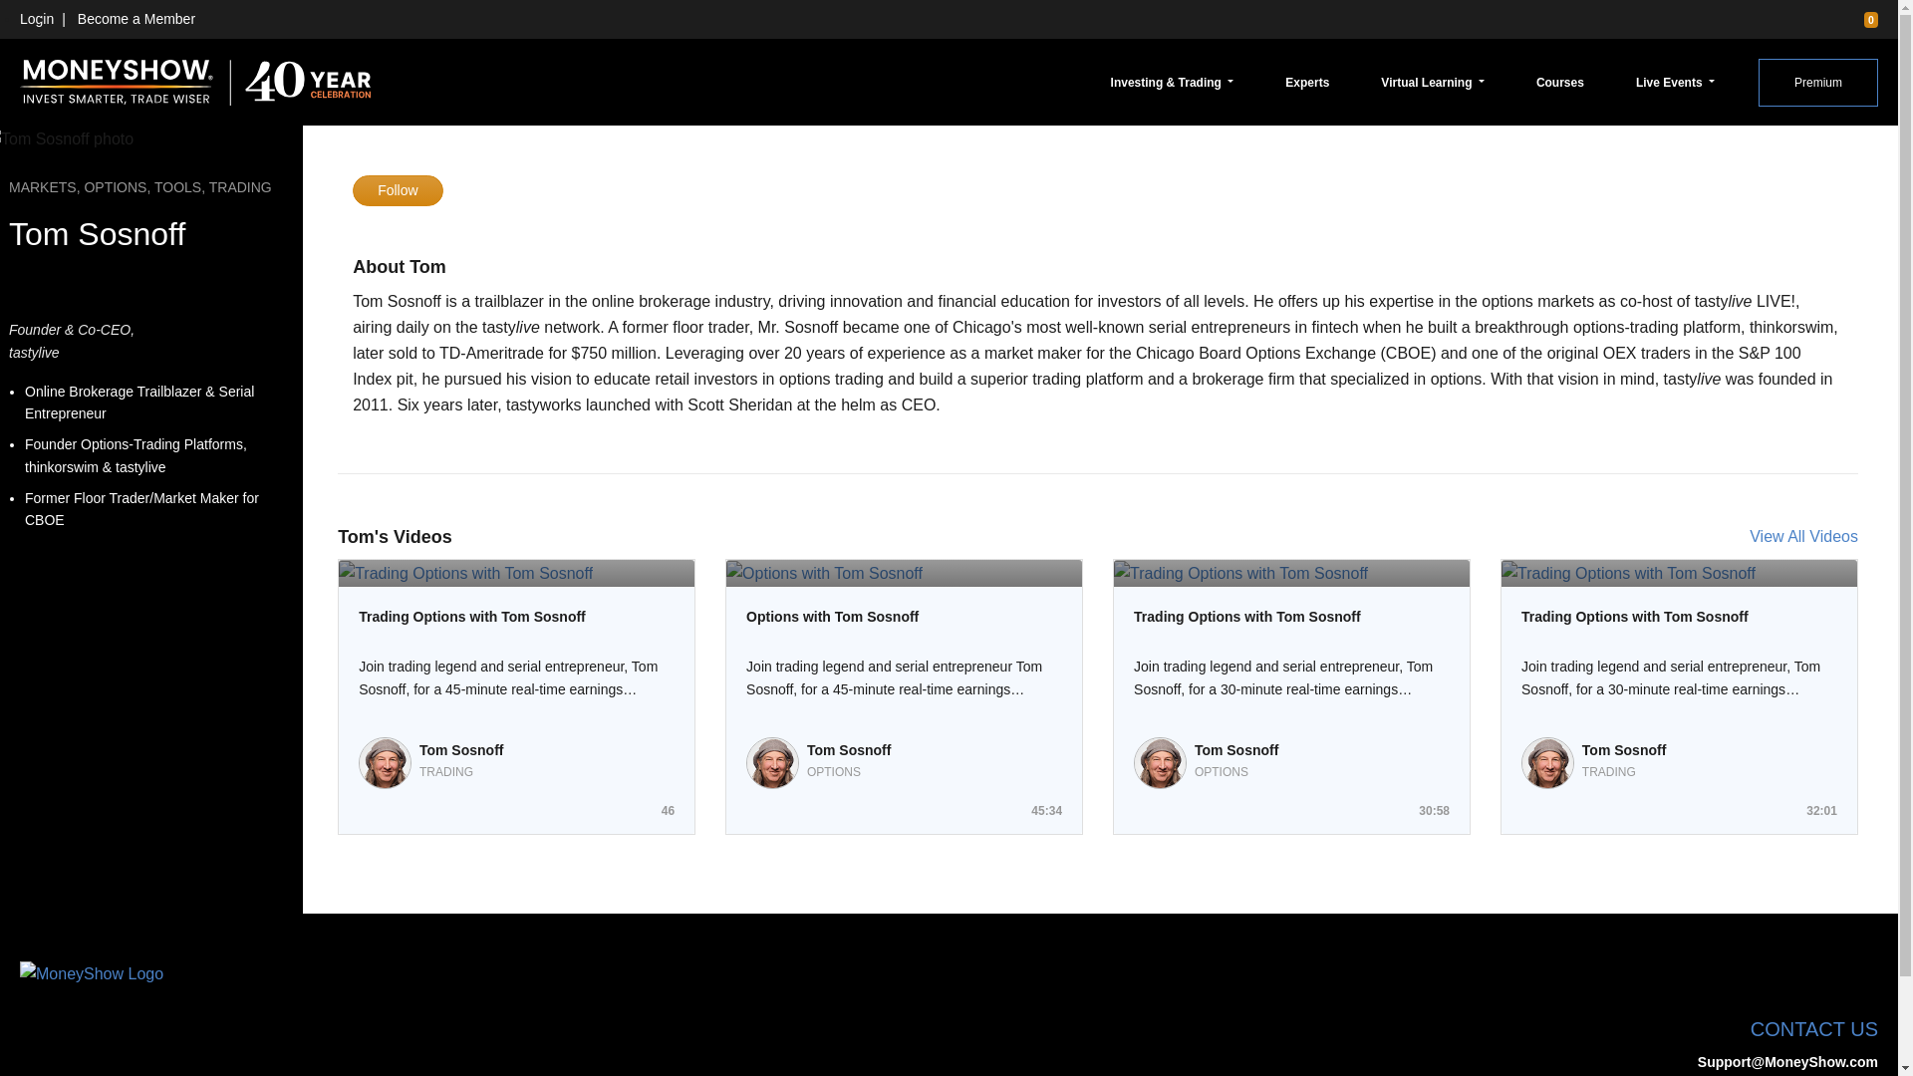 The image size is (1913, 1076). What do you see at coordinates (903, 617) in the screenshot?
I see `Options with Tom Sosnoff` at bounding box center [903, 617].